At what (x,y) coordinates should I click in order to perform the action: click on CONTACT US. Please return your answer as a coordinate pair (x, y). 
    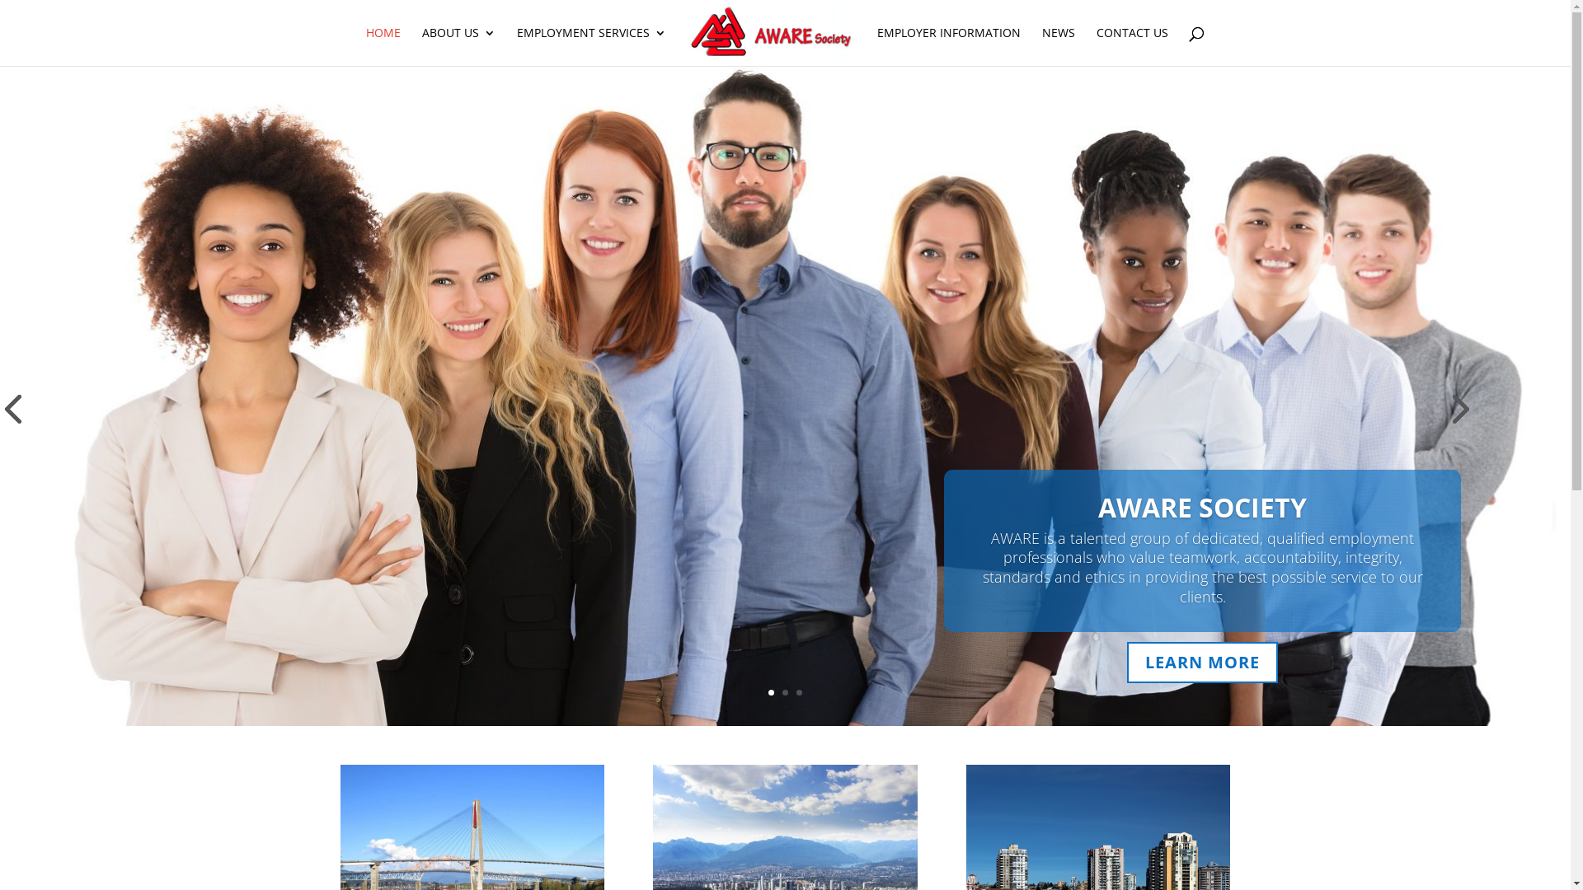
    Looking at the image, I should click on (1133, 46).